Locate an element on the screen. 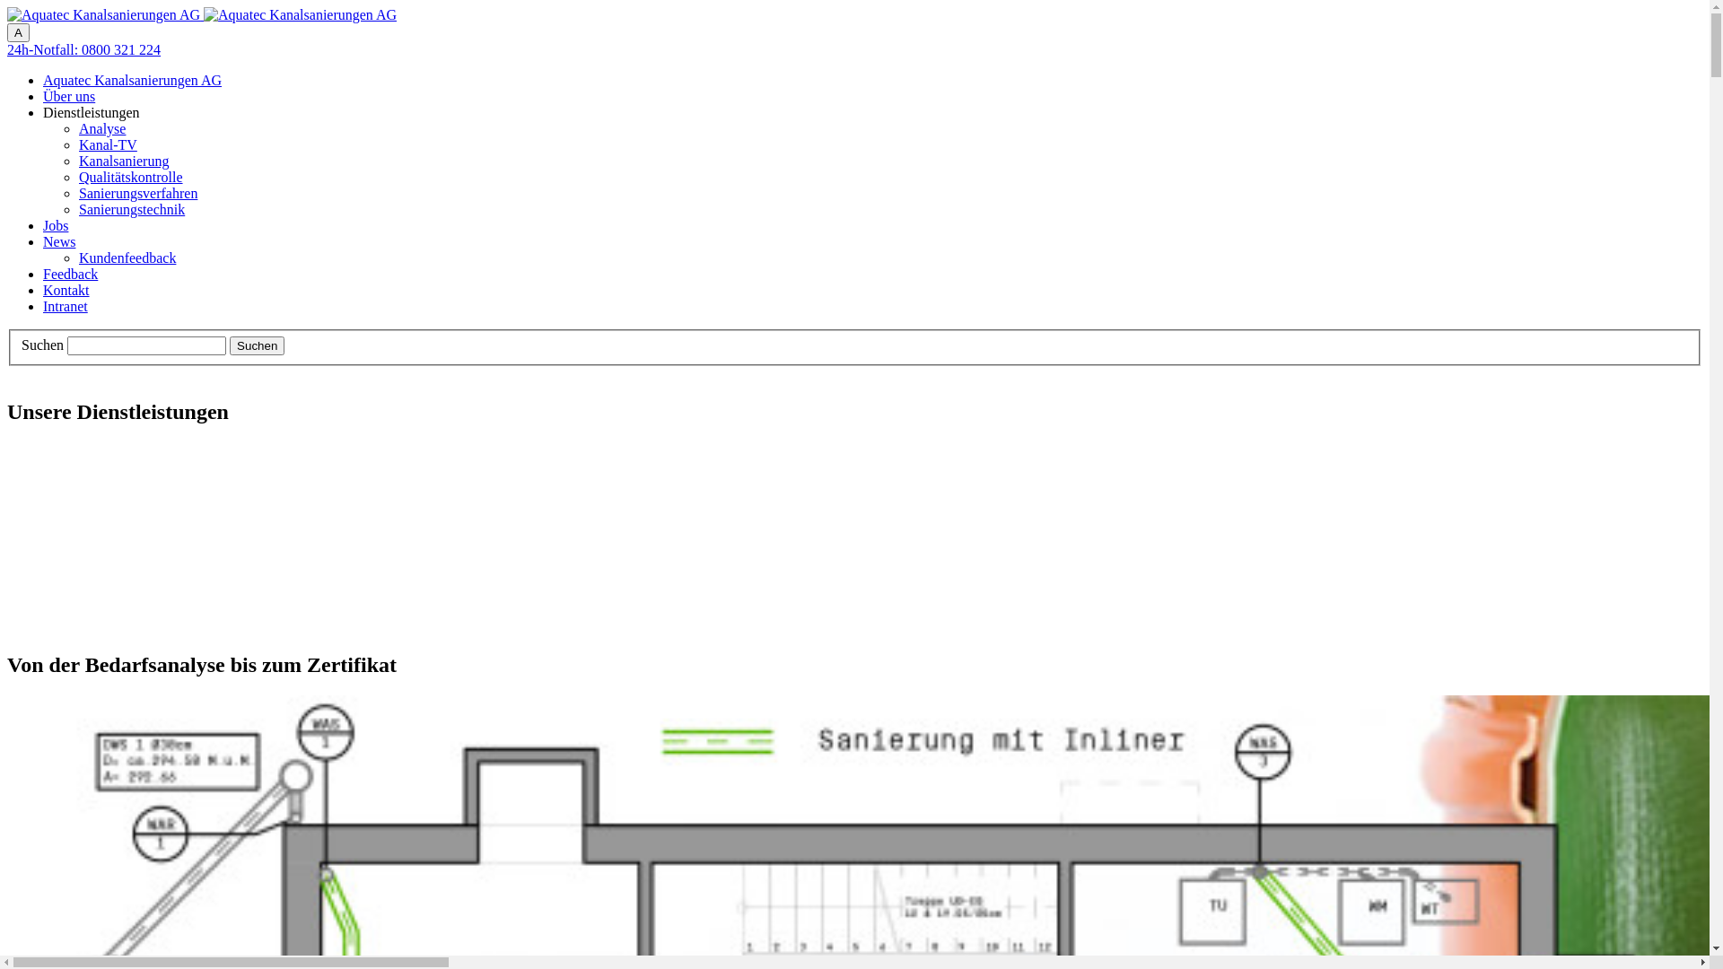 The width and height of the screenshot is (1723, 969). 24h-Notfall: 0800 321 224 is located at coordinates (84, 50).